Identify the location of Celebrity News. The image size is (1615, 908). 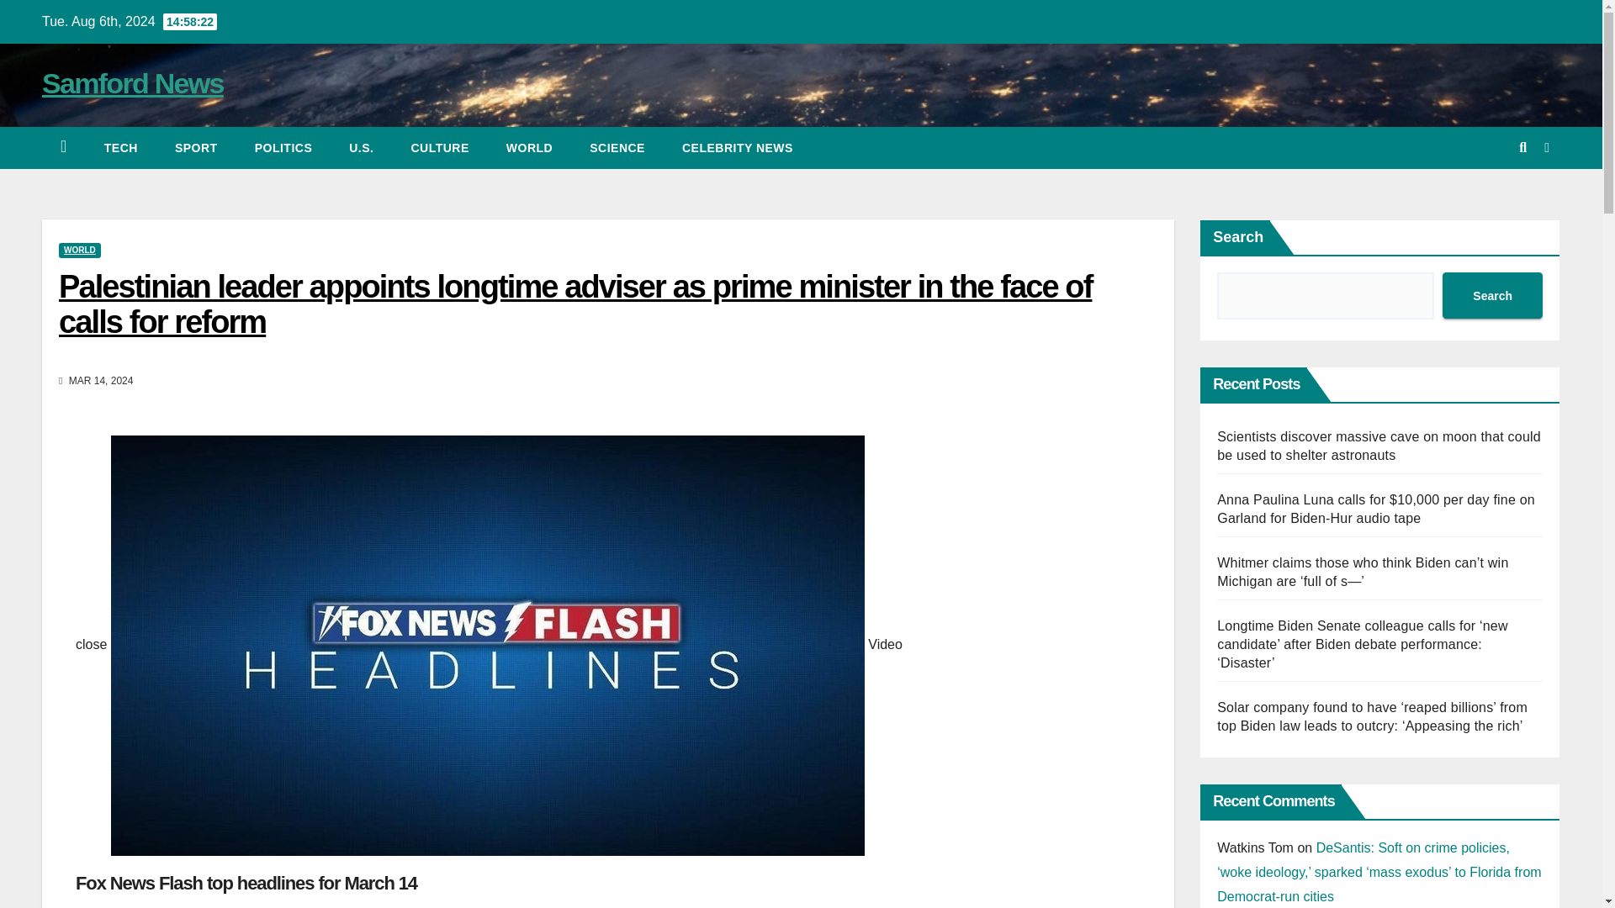
(738, 148).